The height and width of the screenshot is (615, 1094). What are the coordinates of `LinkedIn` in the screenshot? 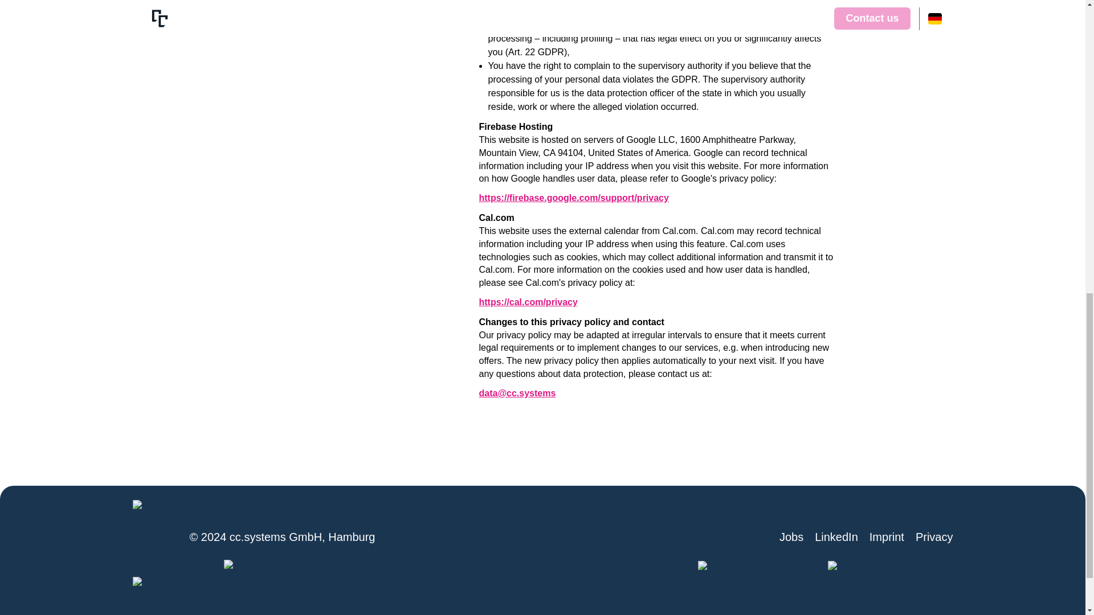 It's located at (836, 536).